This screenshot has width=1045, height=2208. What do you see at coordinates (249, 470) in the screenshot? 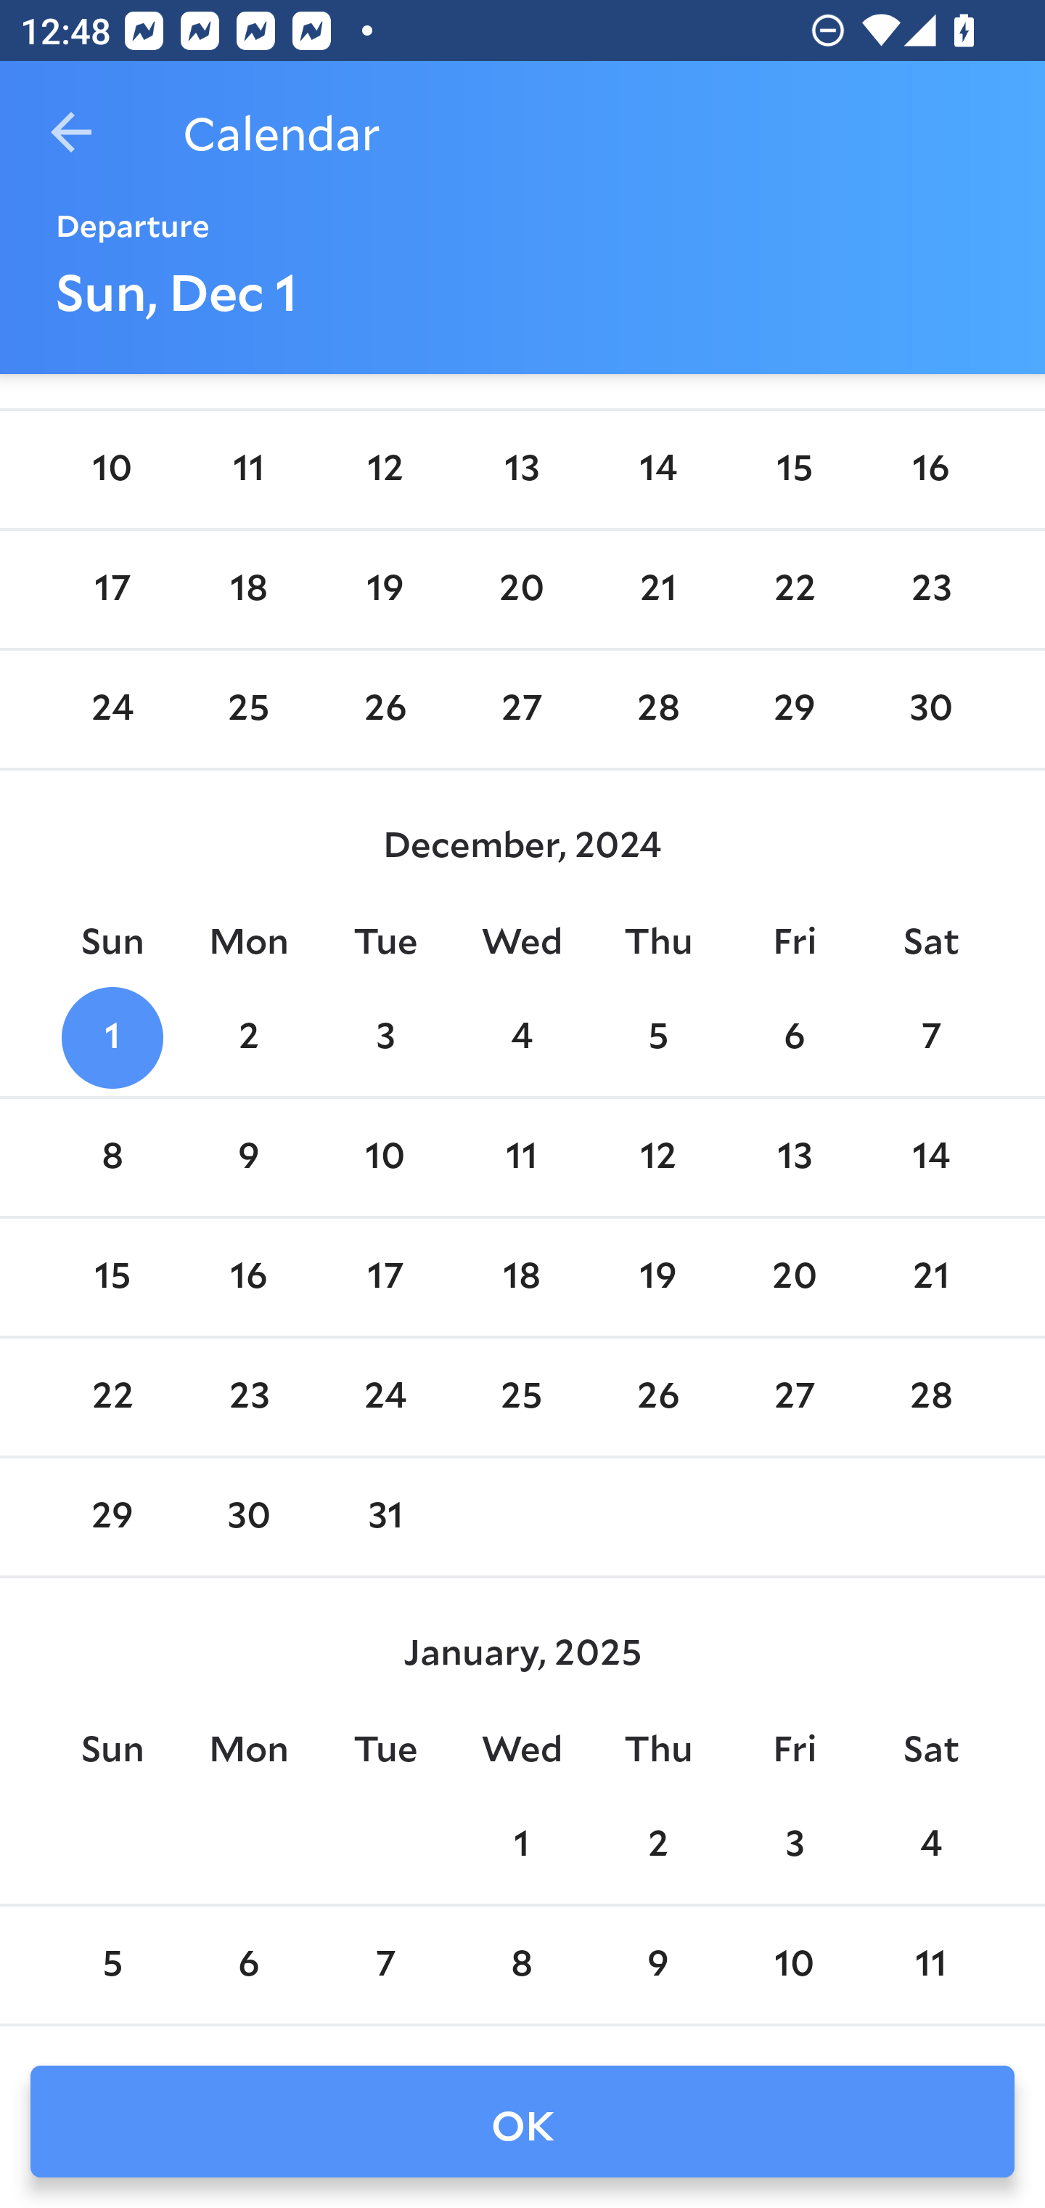
I see `11` at bounding box center [249, 470].